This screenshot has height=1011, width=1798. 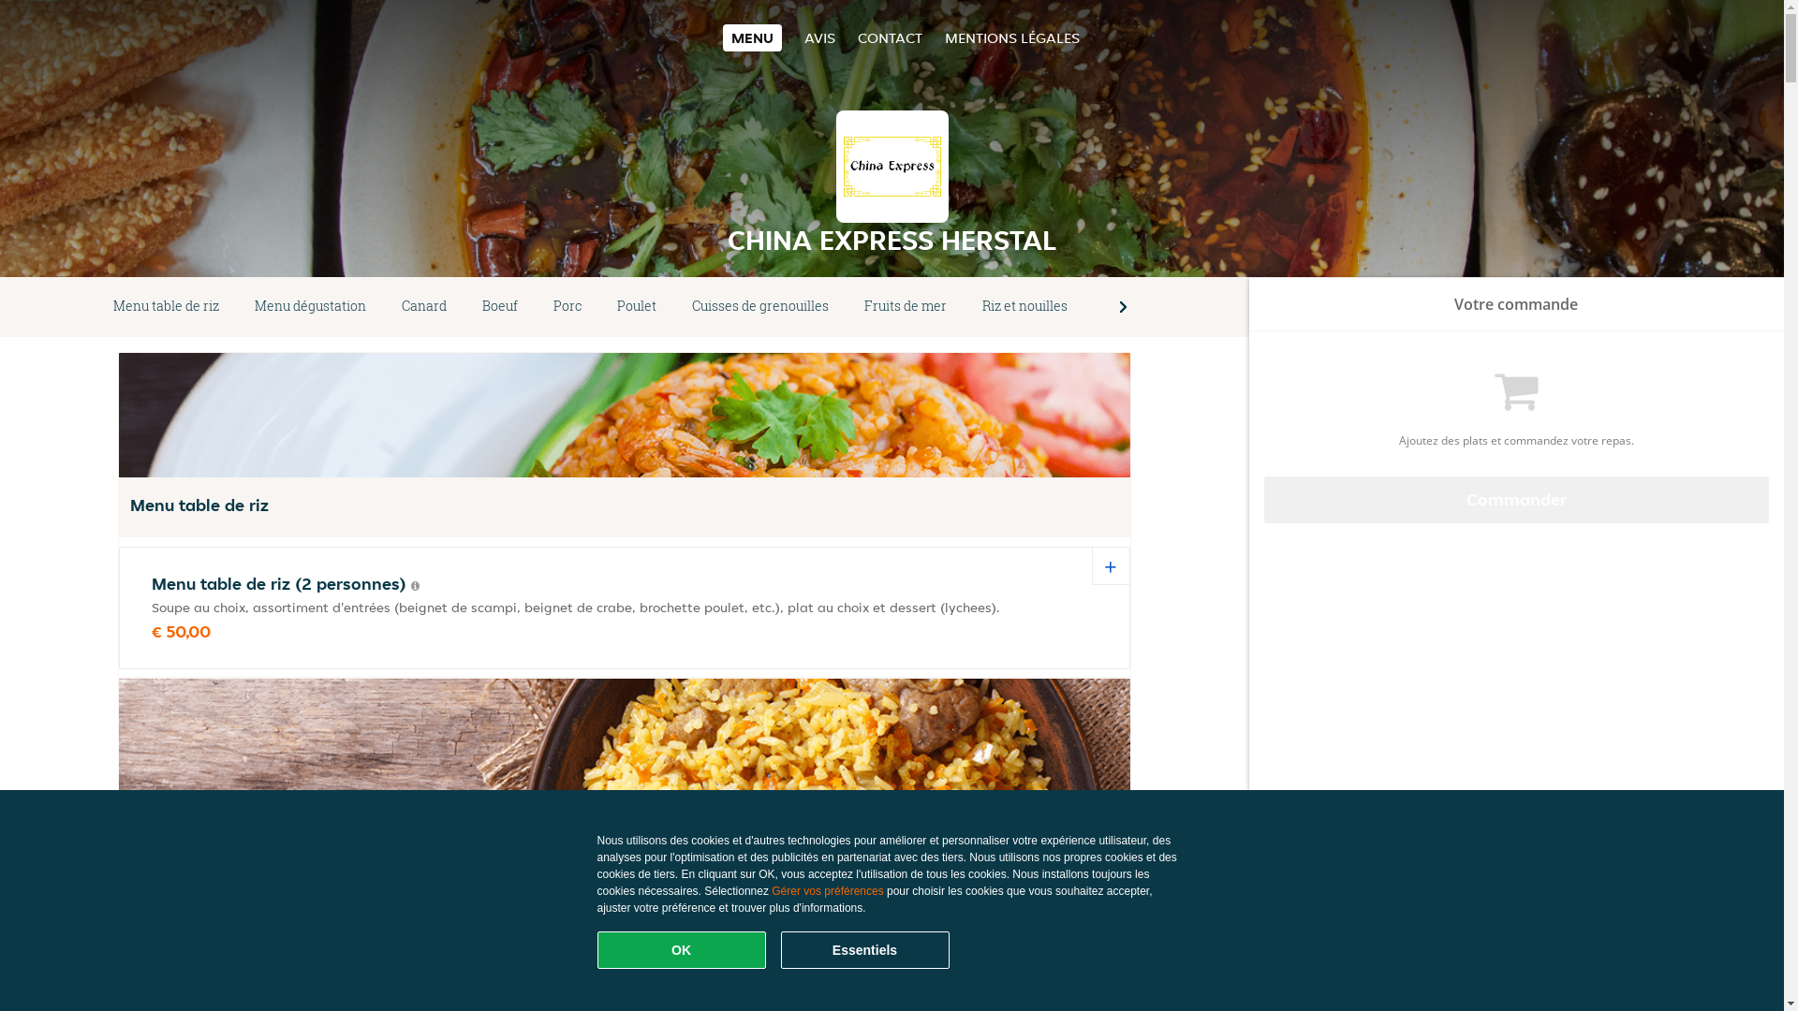 I want to click on Porc, so click(x=567, y=307).